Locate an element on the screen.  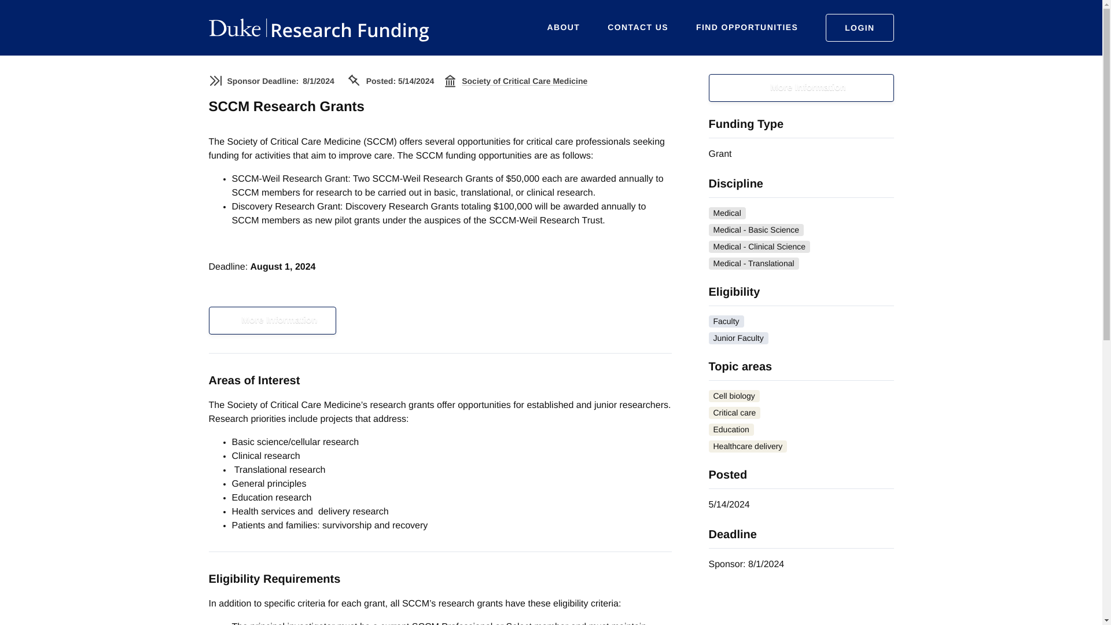
Society of Critical Care Medicine is located at coordinates (524, 81).